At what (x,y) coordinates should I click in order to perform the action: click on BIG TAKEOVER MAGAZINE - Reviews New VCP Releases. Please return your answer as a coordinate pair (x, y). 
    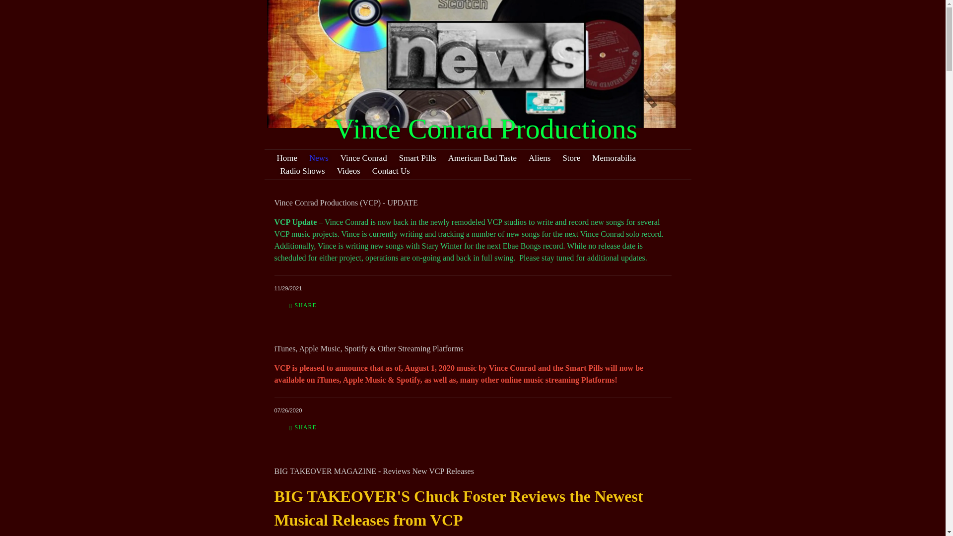
    Looking at the image, I should click on (375, 470).